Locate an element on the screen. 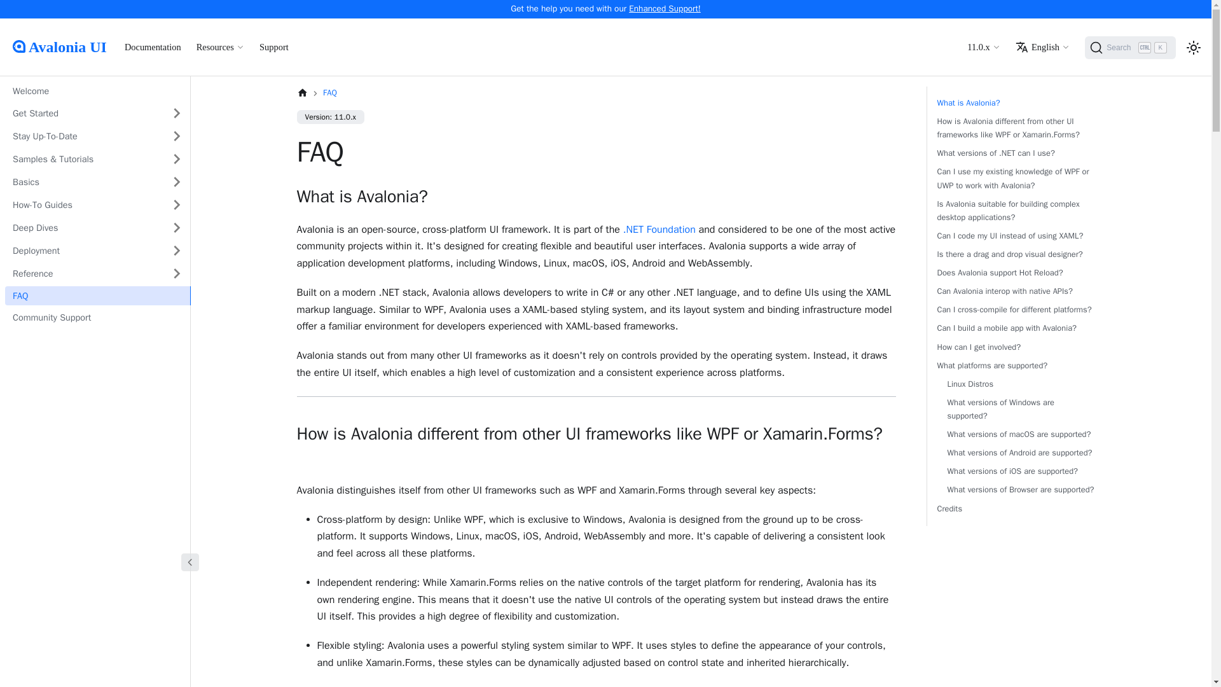  Support is located at coordinates (273, 47).